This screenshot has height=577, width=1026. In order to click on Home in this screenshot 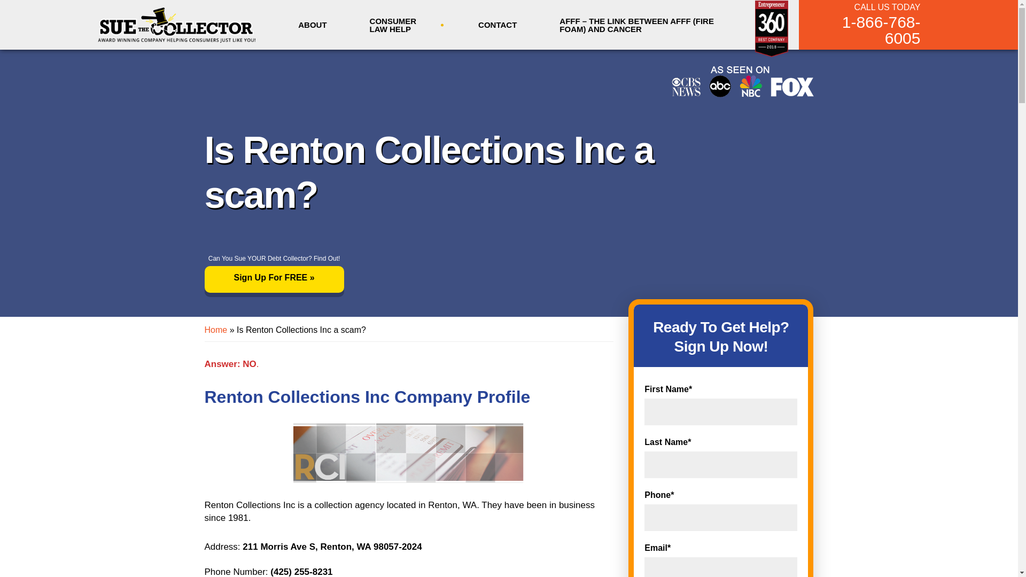, I will do `click(215, 330)`.